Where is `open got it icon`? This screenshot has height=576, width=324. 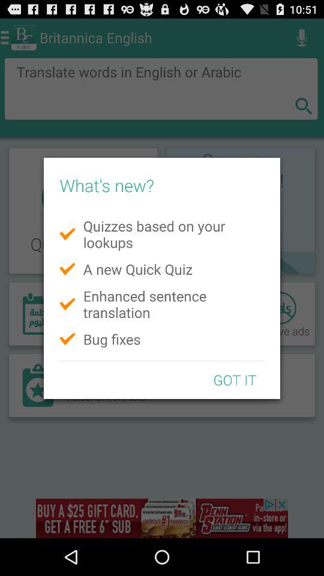
open got it icon is located at coordinates (235, 379).